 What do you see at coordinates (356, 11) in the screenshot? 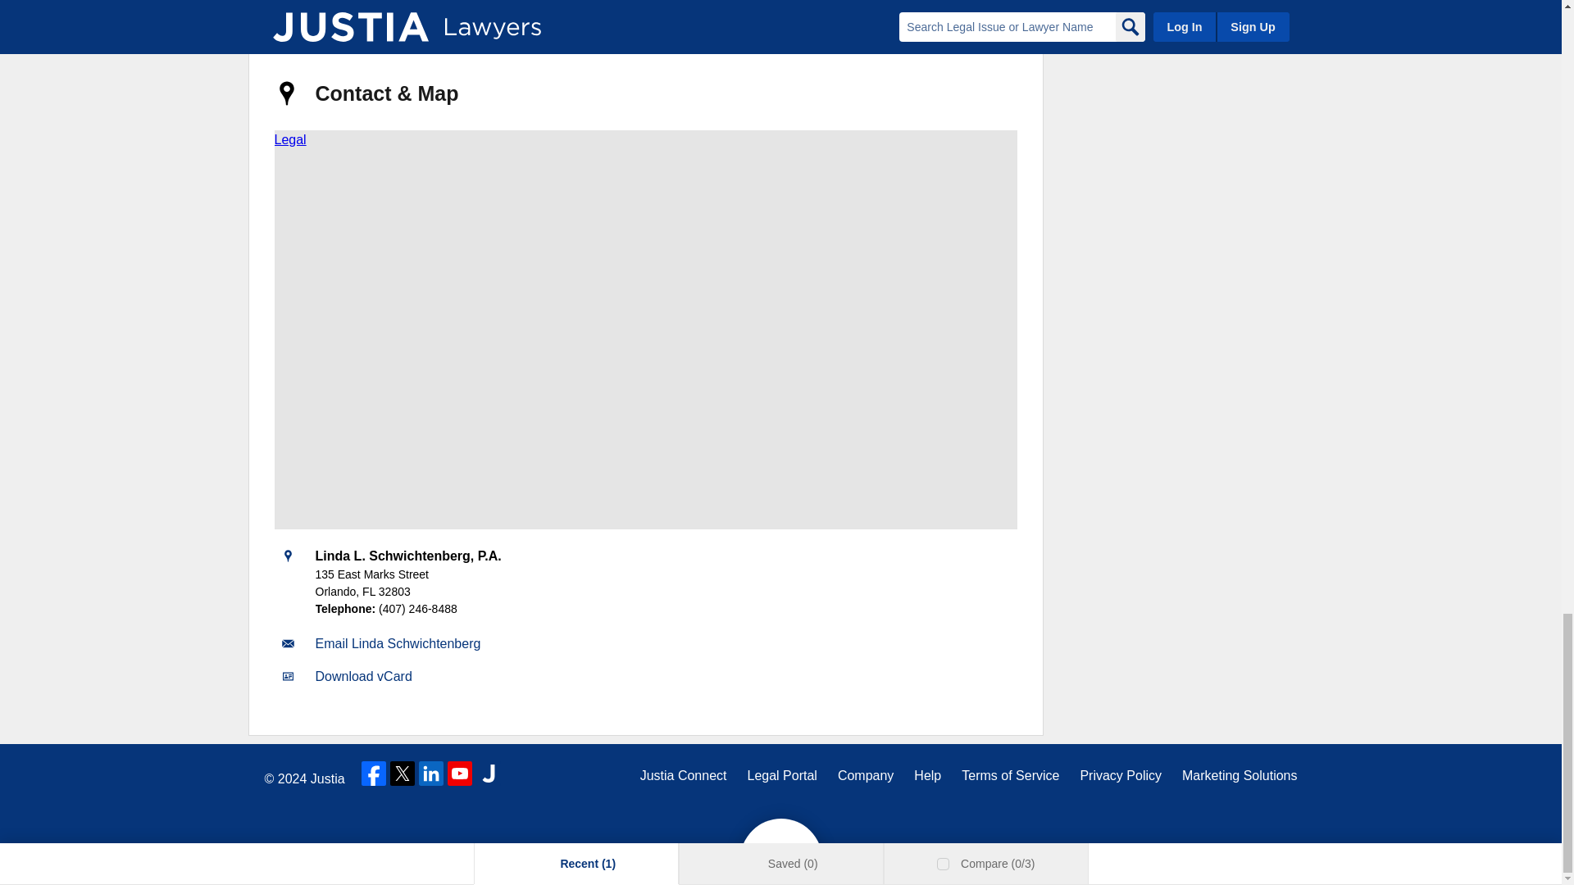
I see `Justia Profile` at bounding box center [356, 11].